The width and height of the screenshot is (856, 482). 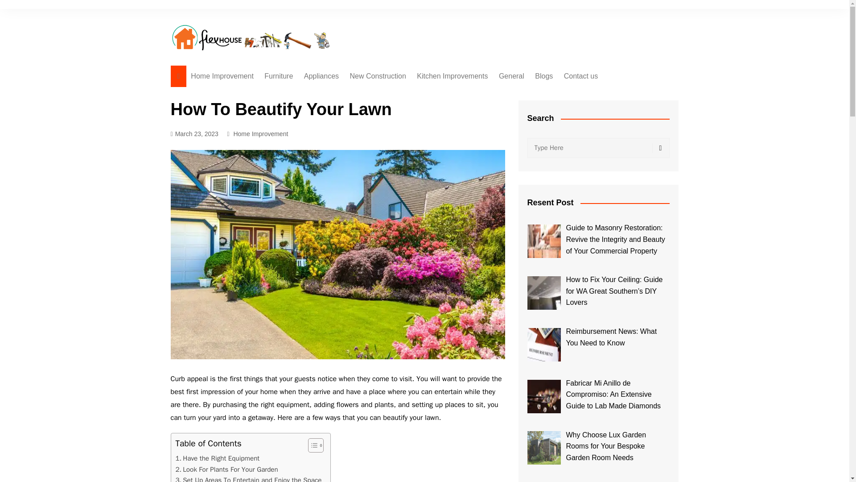 What do you see at coordinates (248, 478) in the screenshot?
I see `Set Up Areas To Entertain and Enjoy the Space` at bounding box center [248, 478].